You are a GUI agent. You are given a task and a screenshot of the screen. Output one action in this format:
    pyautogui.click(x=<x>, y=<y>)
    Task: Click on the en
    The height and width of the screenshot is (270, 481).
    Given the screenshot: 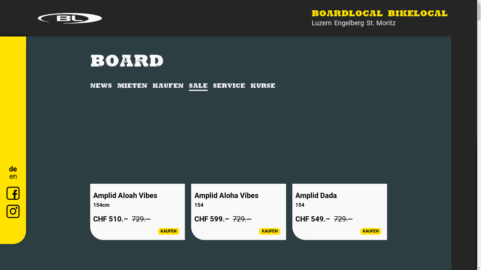 What is the action you would take?
    pyautogui.click(x=13, y=176)
    